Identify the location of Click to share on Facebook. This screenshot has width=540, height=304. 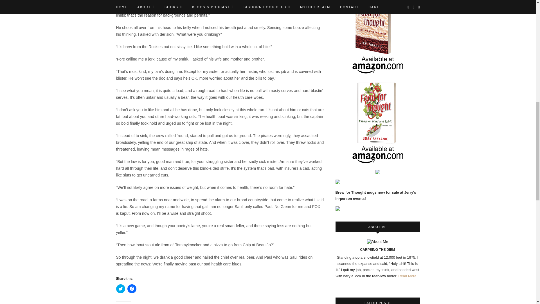
(131, 289).